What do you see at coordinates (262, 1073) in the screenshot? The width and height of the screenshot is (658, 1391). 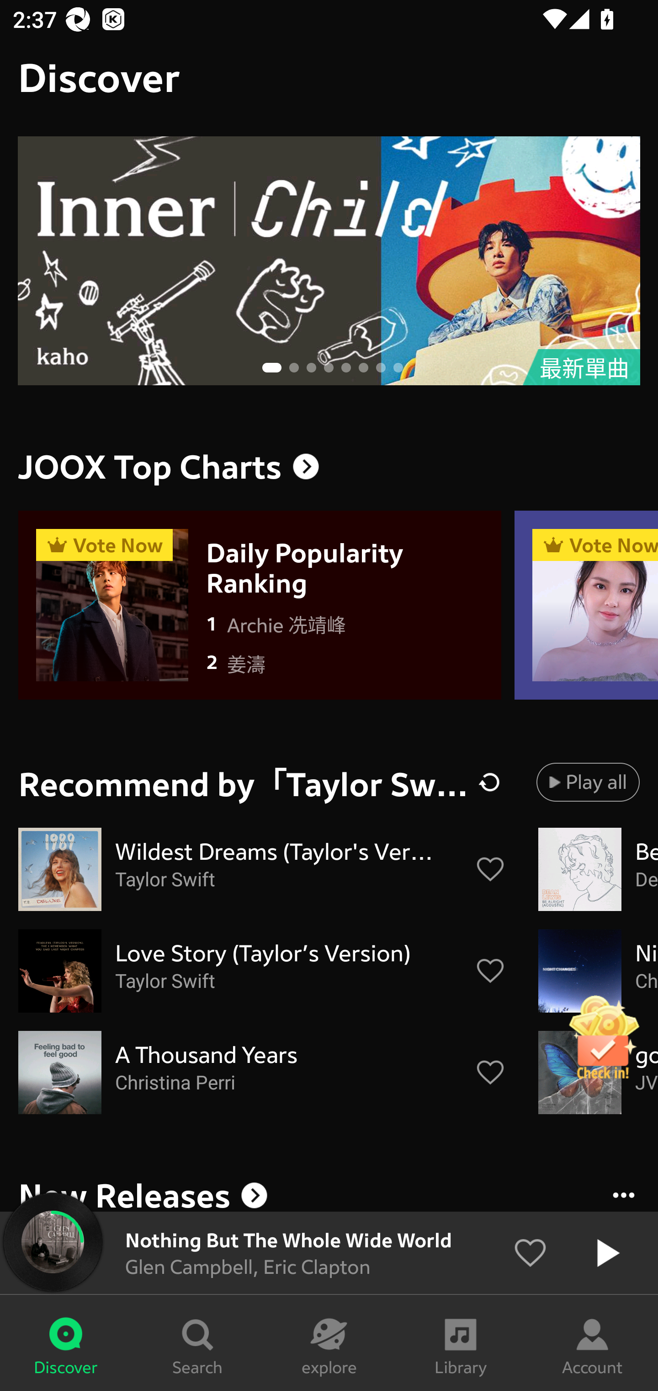 I see `A Thousand Years Christina Perri` at bounding box center [262, 1073].